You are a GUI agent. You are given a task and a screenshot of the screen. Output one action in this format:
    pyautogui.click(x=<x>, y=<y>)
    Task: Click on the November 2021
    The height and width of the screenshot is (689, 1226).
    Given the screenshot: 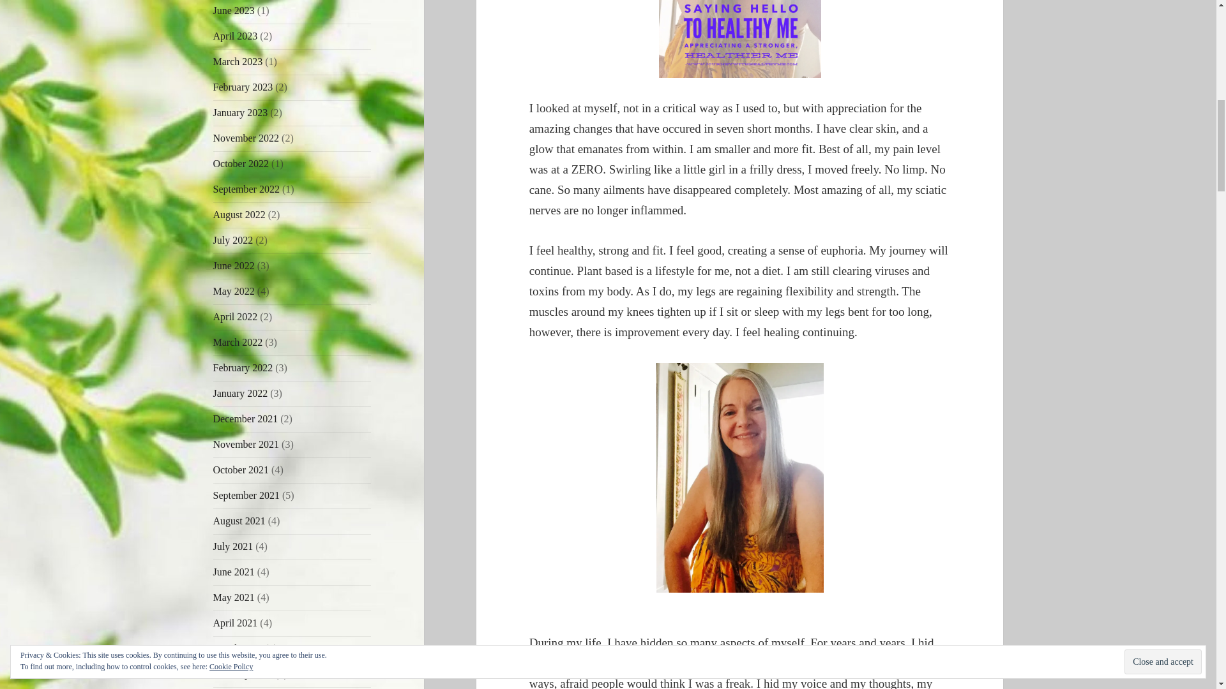 What is the action you would take?
    pyautogui.click(x=246, y=444)
    